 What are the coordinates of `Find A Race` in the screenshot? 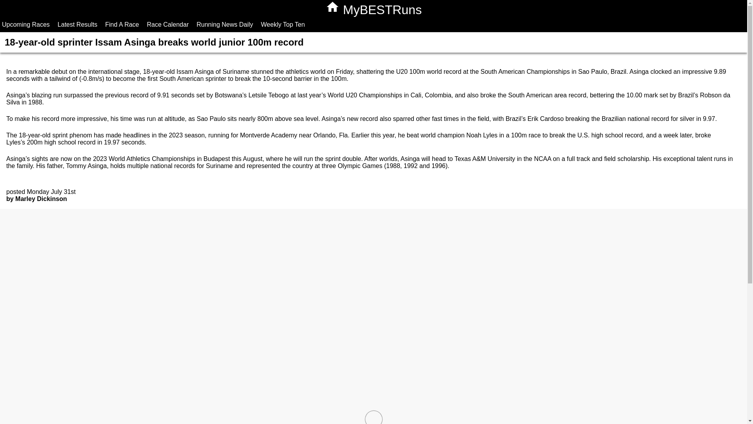 It's located at (122, 24).